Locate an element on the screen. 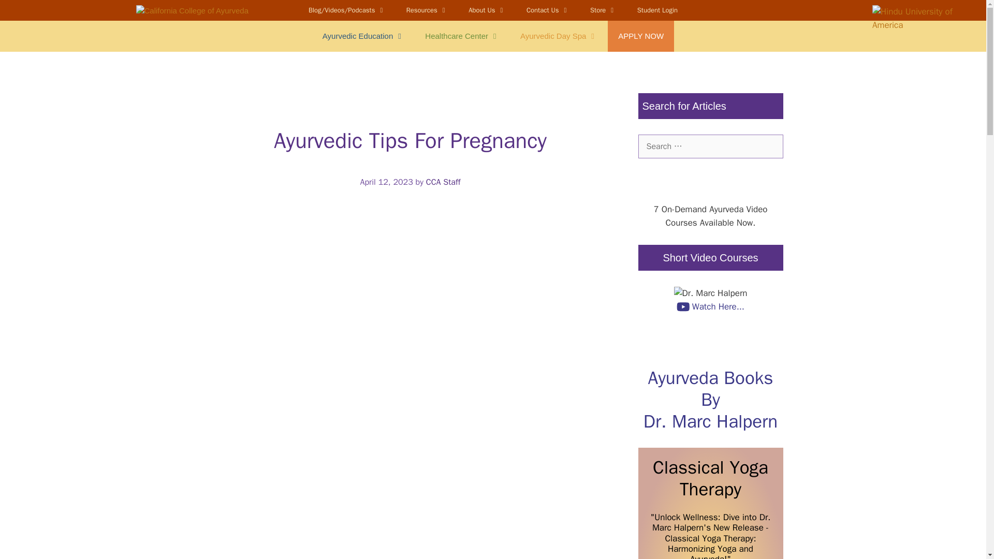  About Us is located at coordinates (487, 10).